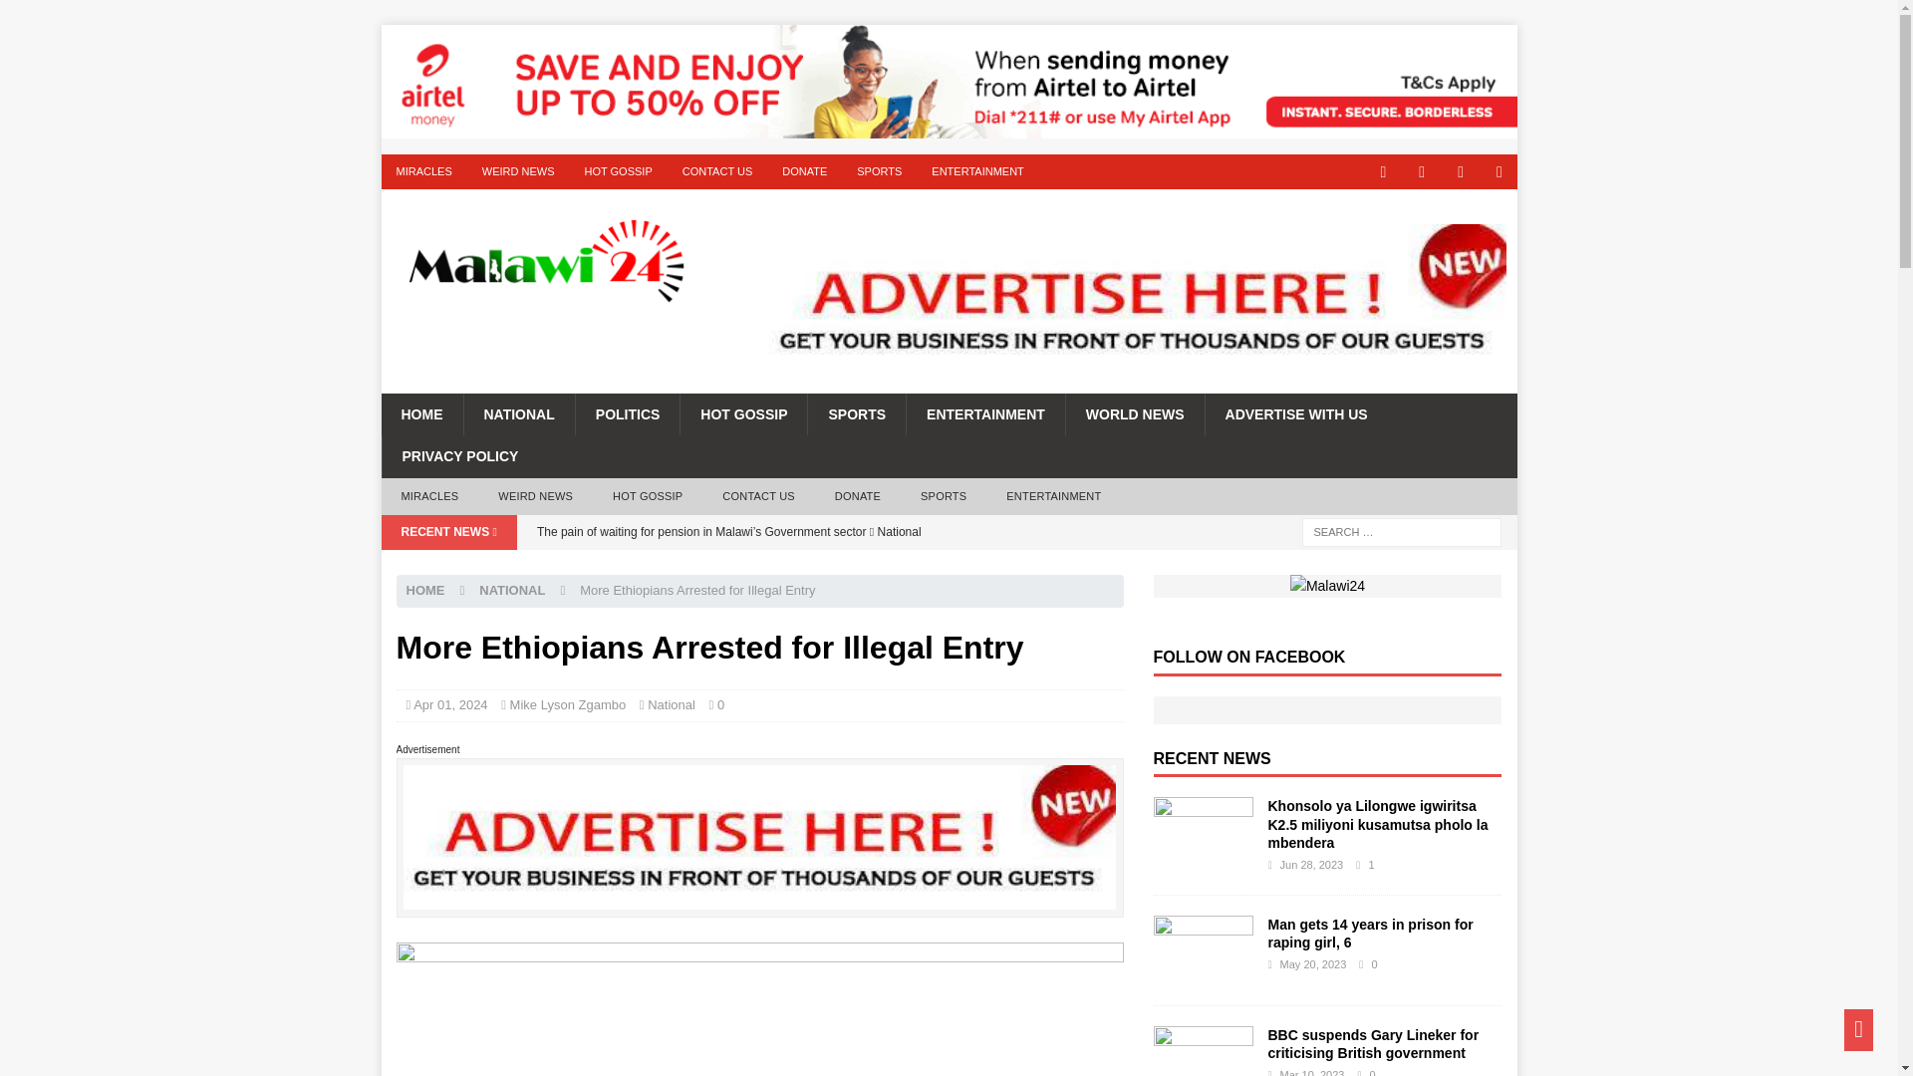 This screenshot has width=1913, height=1076. I want to click on World News, so click(1135, 414).